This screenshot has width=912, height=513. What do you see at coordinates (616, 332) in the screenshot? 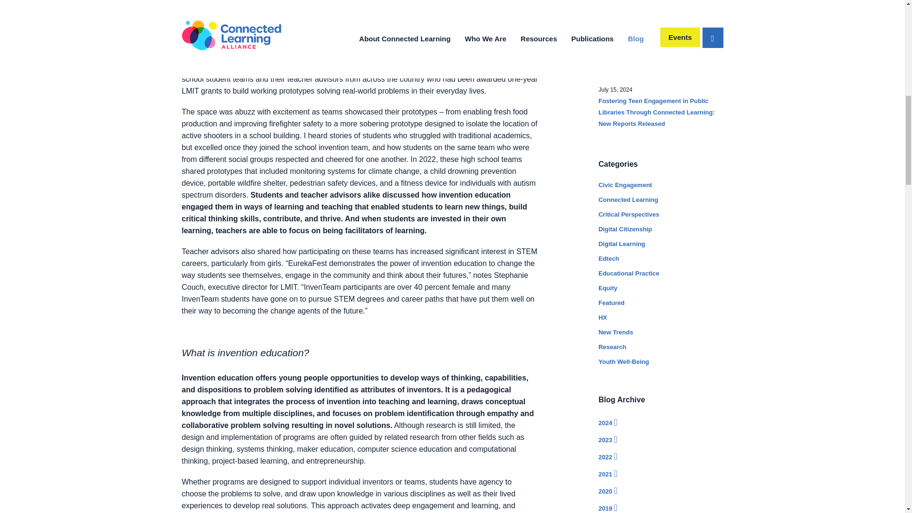
I see `New Trends` at bounding box center [616, 332].